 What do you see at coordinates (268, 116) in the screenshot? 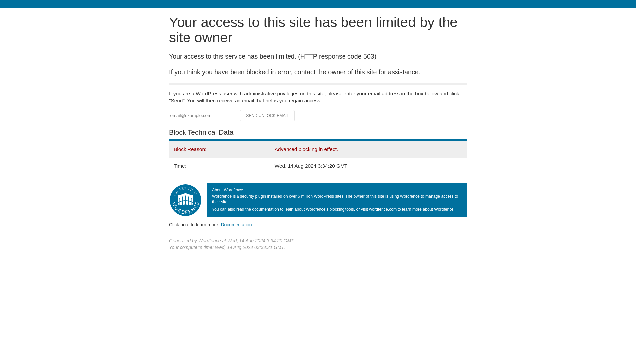
I see `Send Unlock Email` at bounding box center [268, 116].